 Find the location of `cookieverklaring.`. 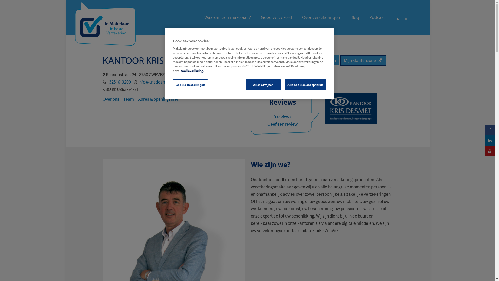

cookieverklaring. is located at coordinates (192, 71).